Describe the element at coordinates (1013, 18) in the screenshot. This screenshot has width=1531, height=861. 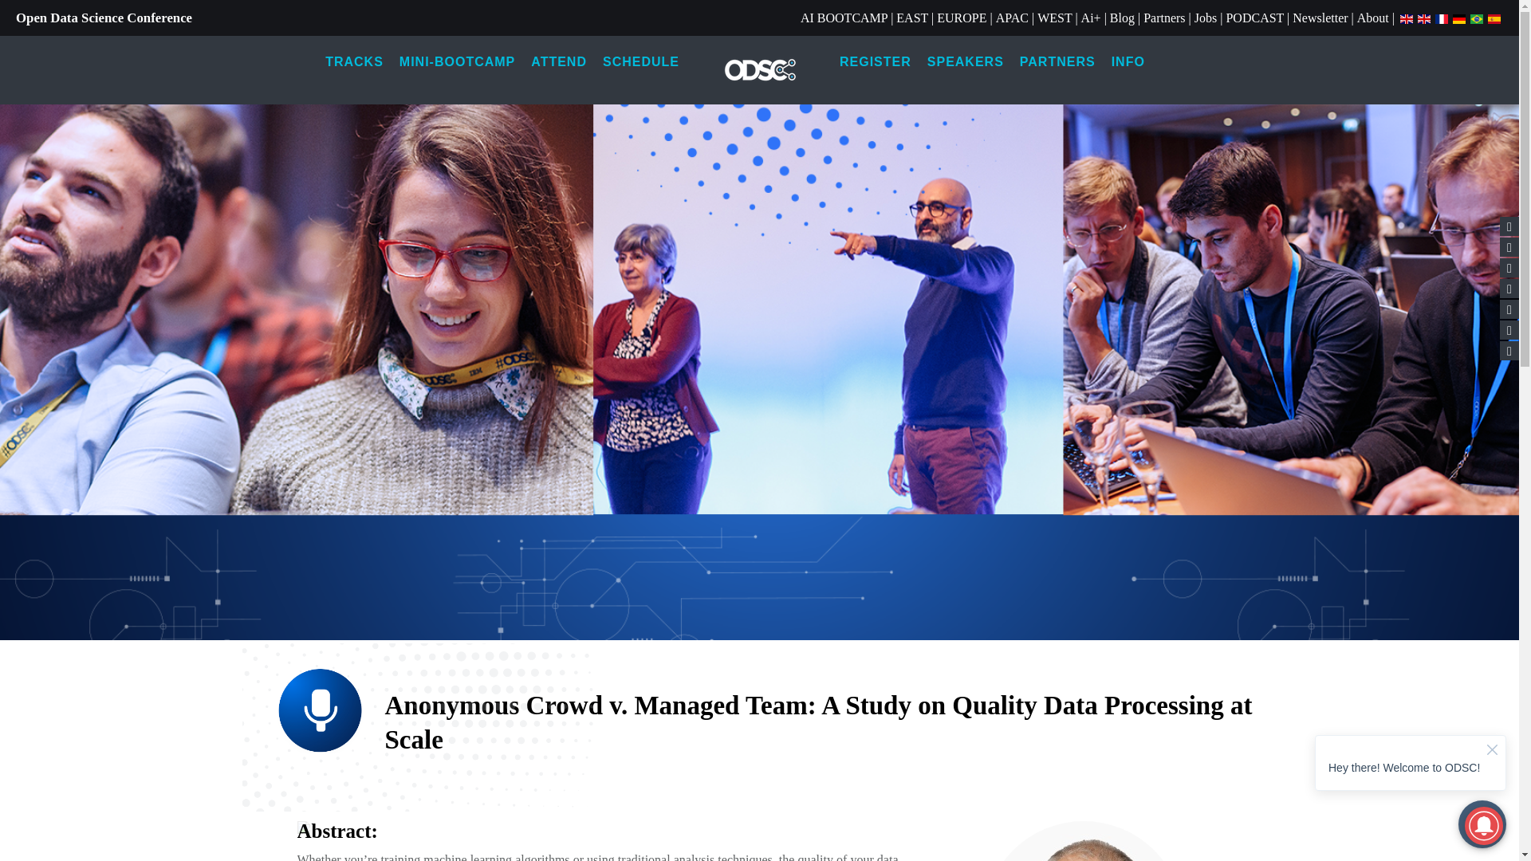
I see `APAC` at that location.